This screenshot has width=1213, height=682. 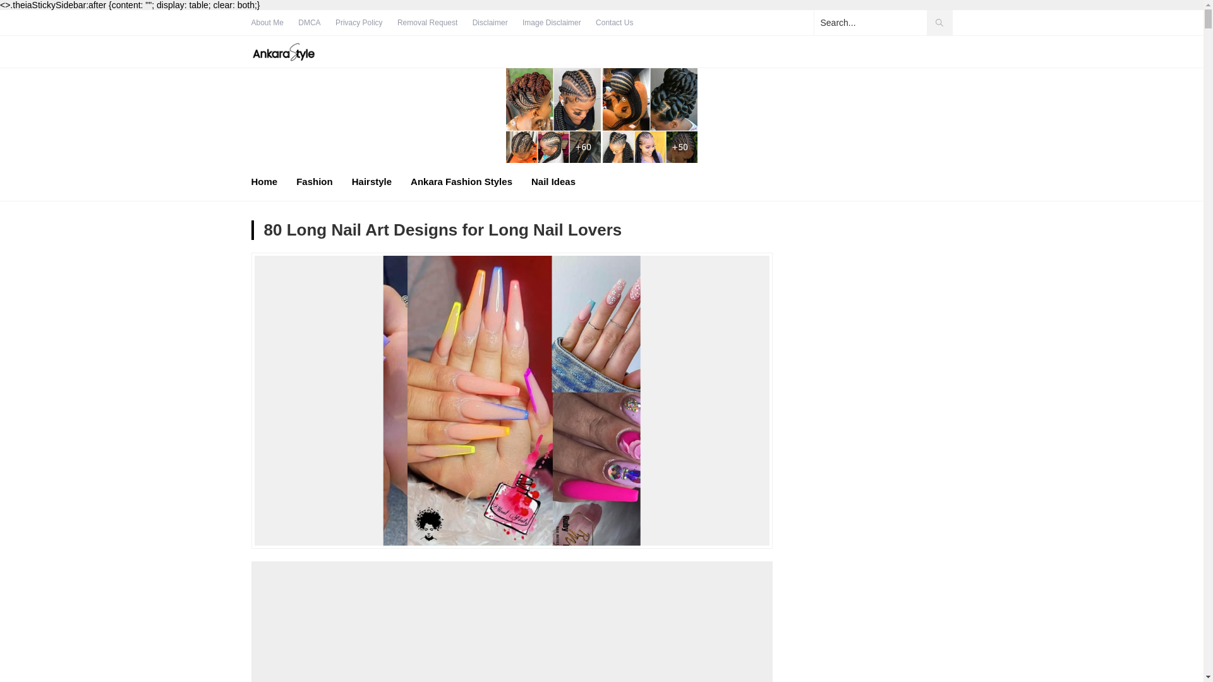 What do you see at coordinates (359, 23) in the screenshot?
I see `Privacy Policy` at bounding box center [359, 23].